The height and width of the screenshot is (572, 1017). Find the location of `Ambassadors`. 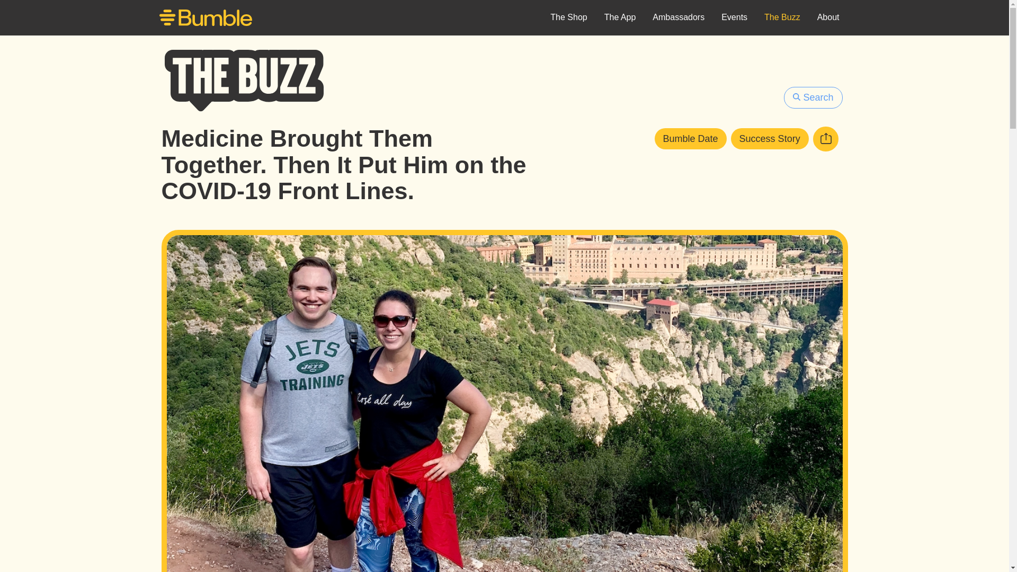

Ambassadors is located at coordinates (678, 18).